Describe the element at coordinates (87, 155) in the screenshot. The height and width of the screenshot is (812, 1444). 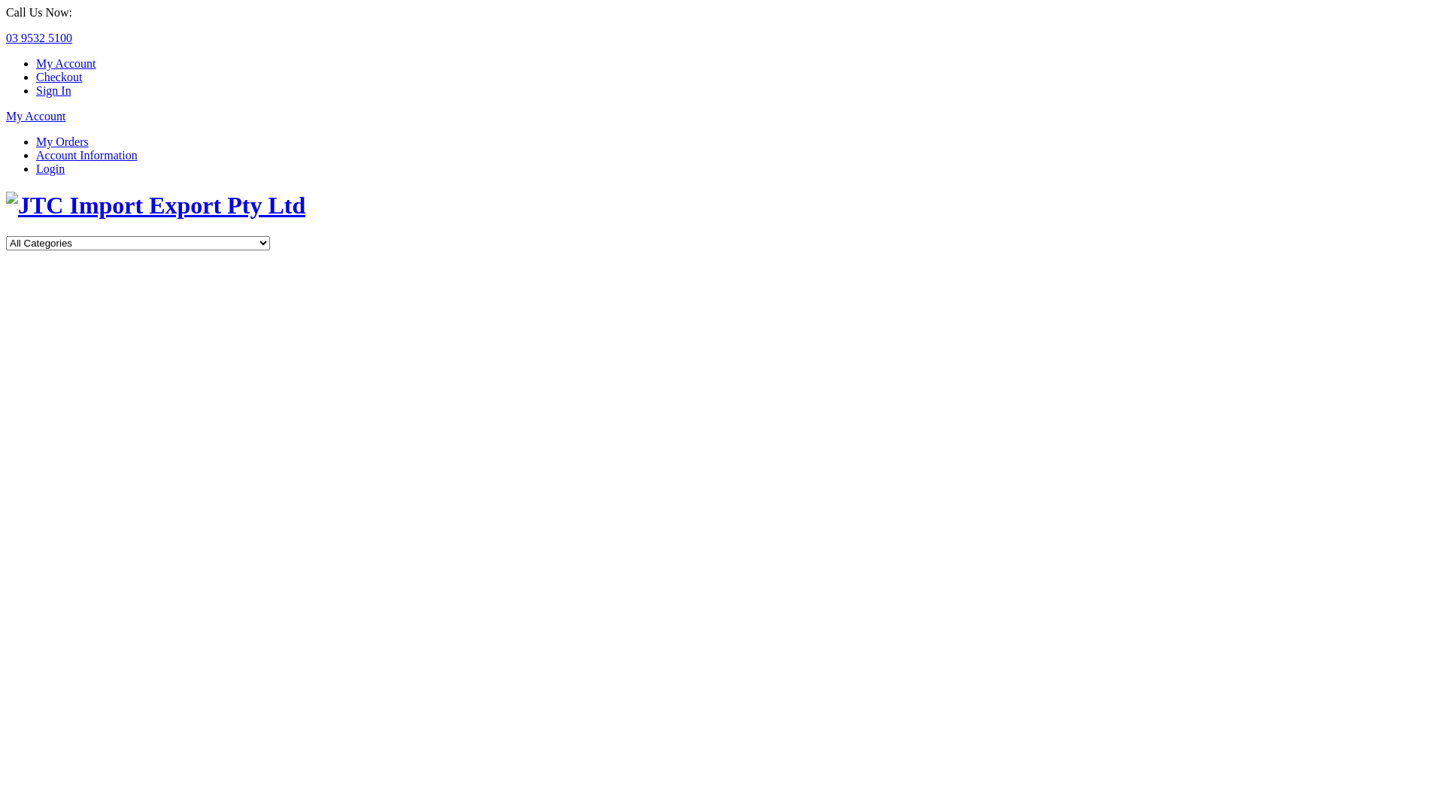
I see `Account Information` at that location.